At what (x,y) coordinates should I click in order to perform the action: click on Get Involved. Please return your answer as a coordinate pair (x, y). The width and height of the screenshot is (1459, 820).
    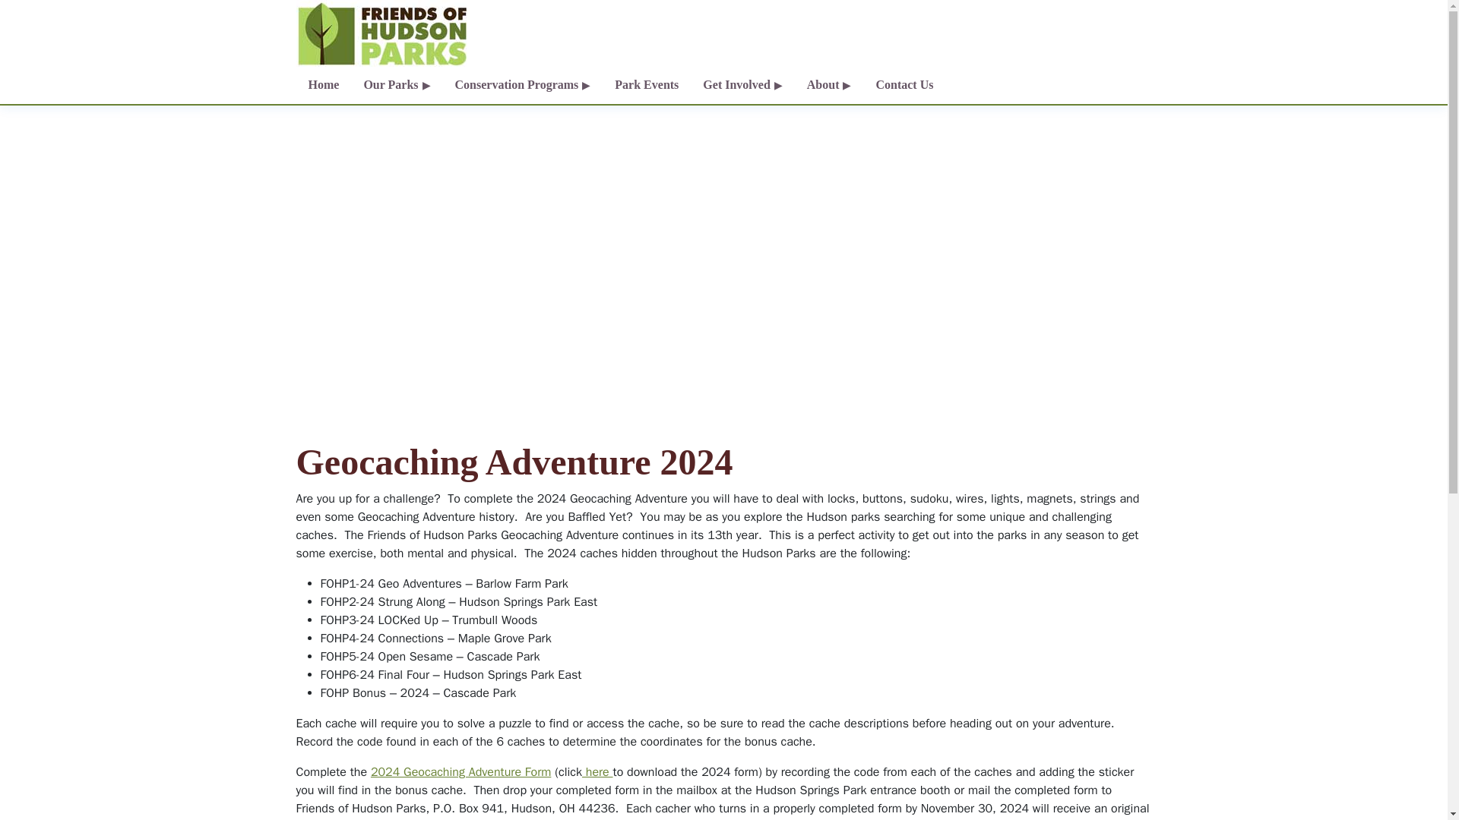
    Looking at the image, I should click on (742, 85).